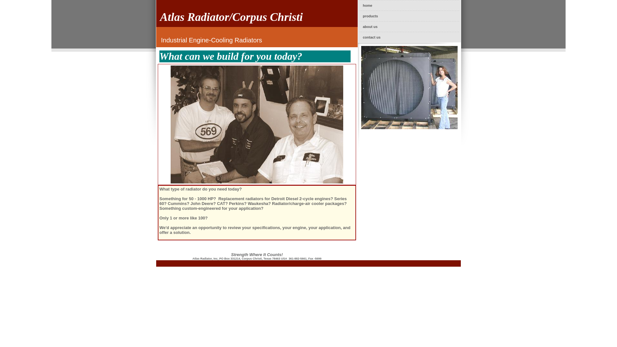 The width and height of the screenshot is (617, 347). Describe the element at coordinates (409, 26) in the screenshot. I see `about us` at that location.